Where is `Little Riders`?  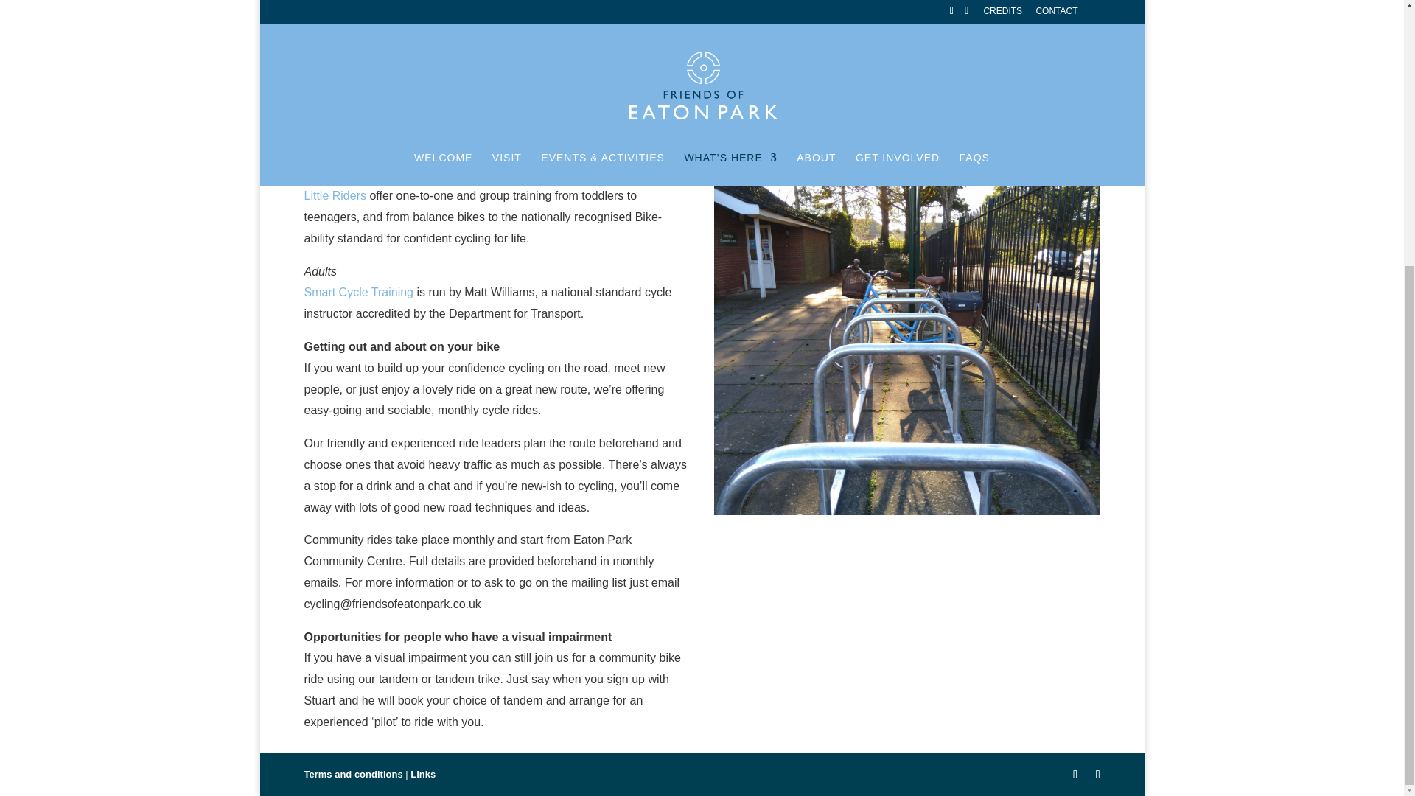 Little Riders is located at coordinates (335, 196).